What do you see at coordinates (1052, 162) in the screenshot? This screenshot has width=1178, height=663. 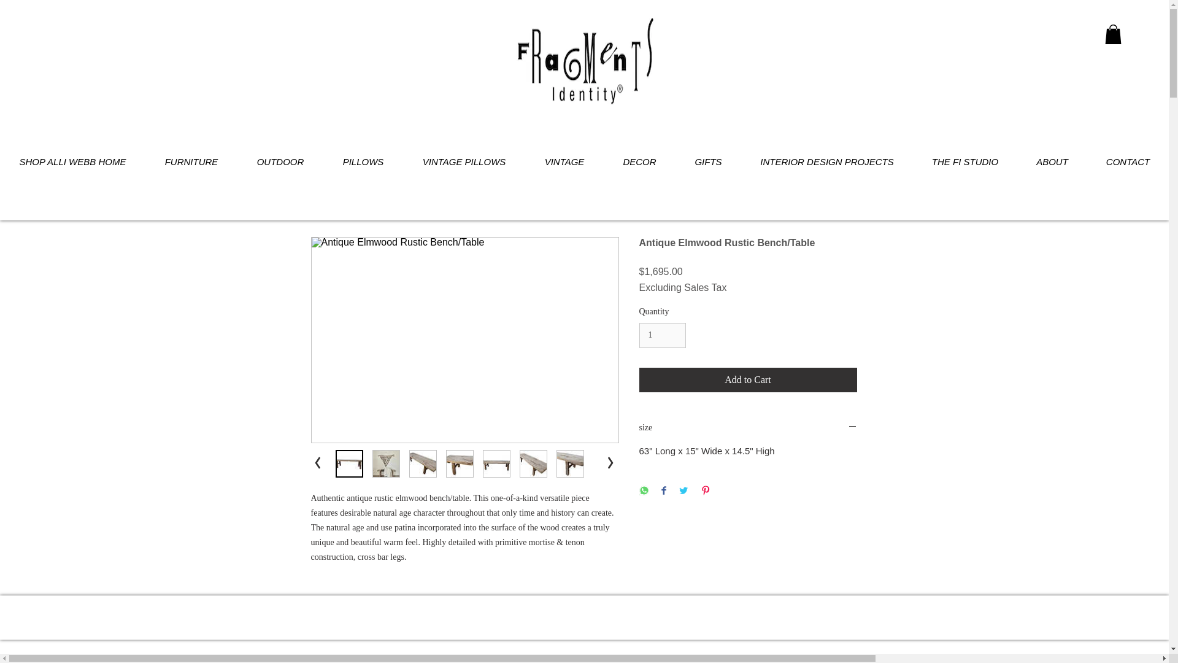 I see `ABOUT` at bounding box center [1052, 162].